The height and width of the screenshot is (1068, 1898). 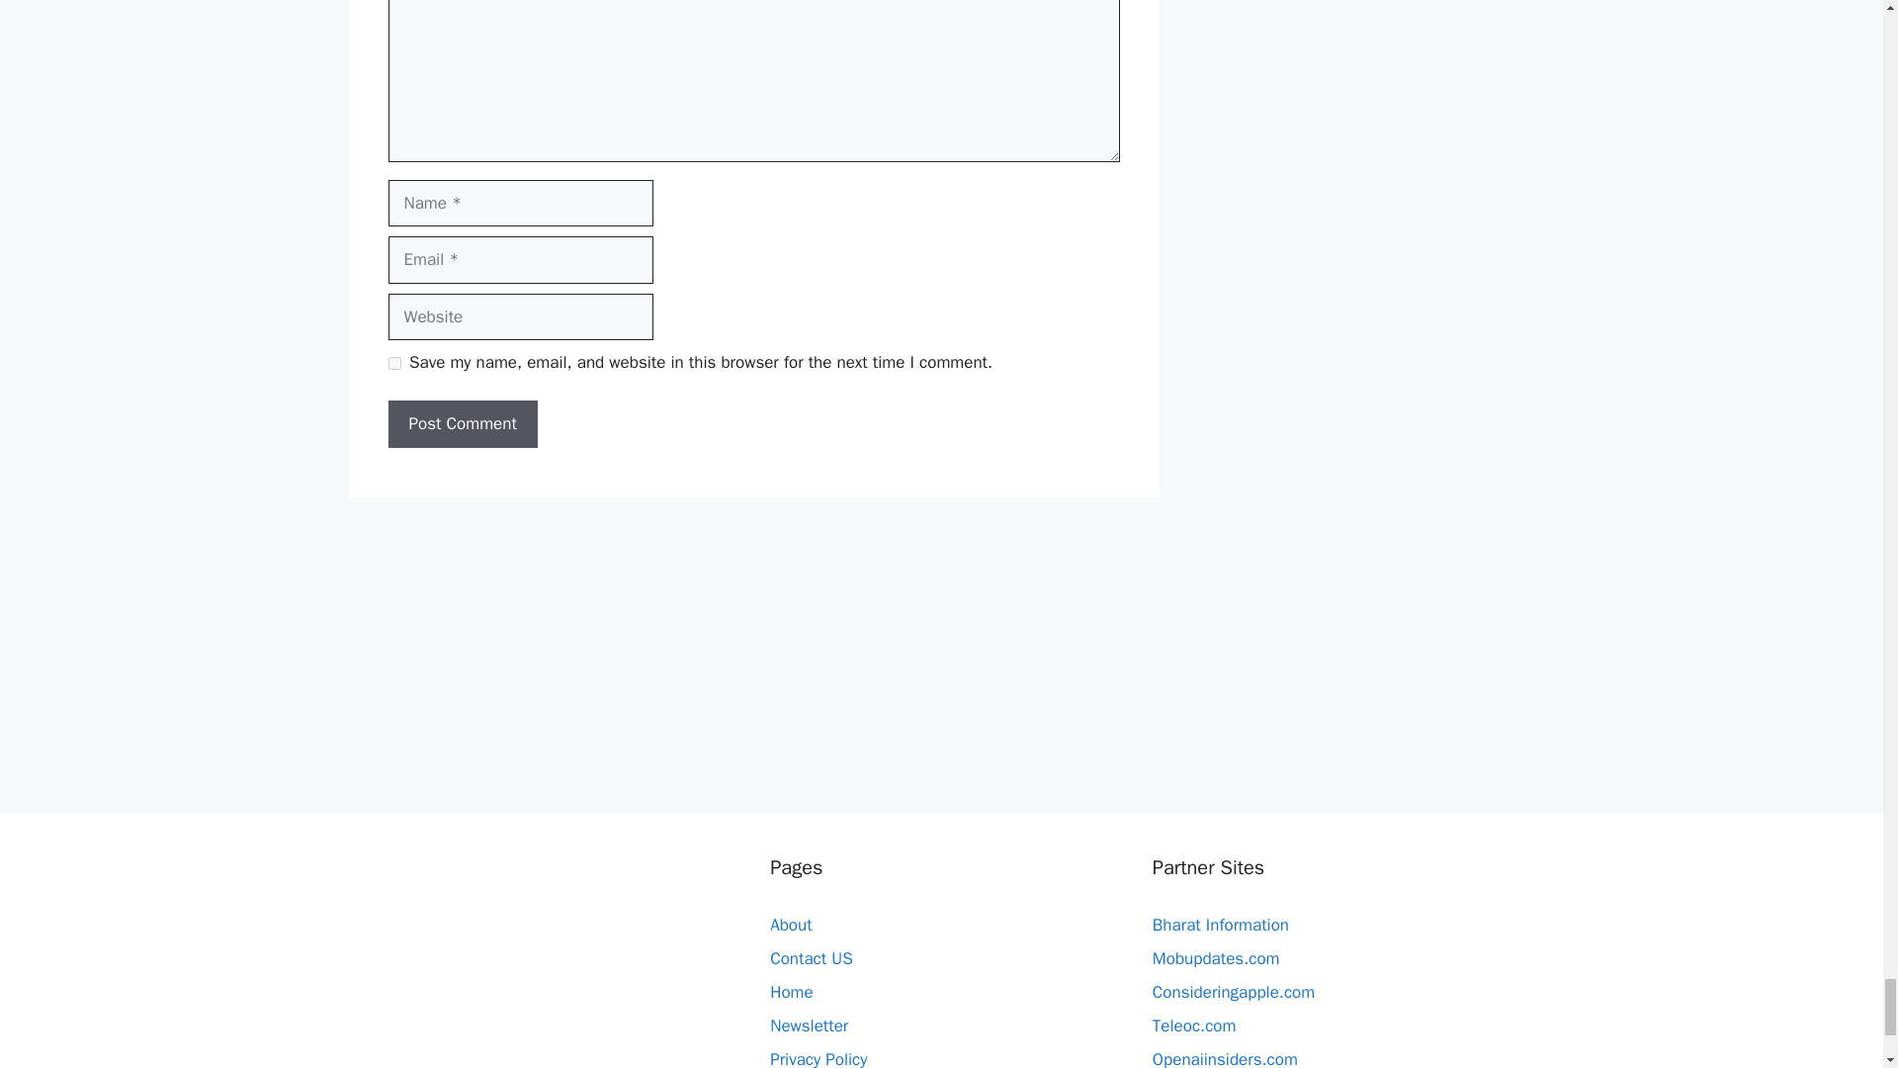 What do you see at coordinates (791, 925) in the screenshot?
I see `About` at bounding box center [791, 925].